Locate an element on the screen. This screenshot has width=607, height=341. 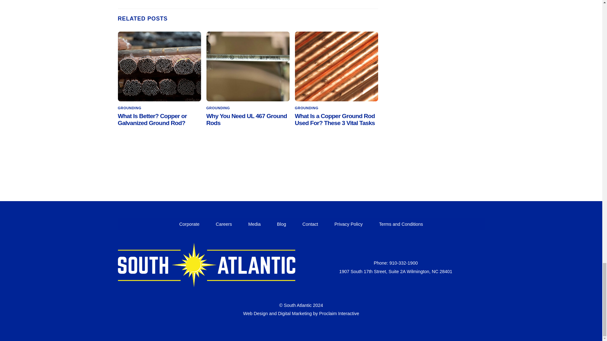
GROUNDING is located at coordinates (130, 108).